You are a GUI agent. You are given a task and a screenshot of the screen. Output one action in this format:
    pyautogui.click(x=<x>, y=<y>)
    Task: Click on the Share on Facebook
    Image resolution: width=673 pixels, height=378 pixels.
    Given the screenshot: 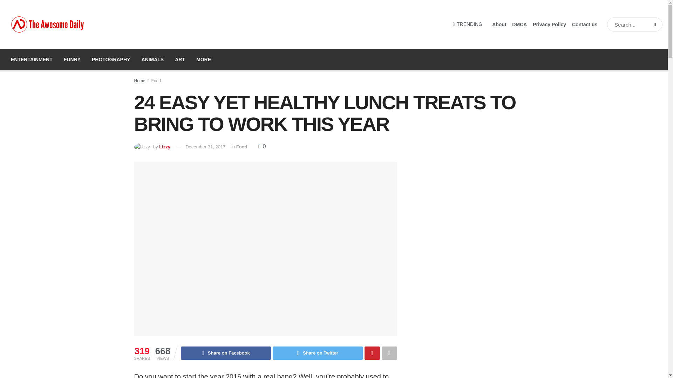 What is the action you would take?
    pyautogui.click(x=226, y=353)
    